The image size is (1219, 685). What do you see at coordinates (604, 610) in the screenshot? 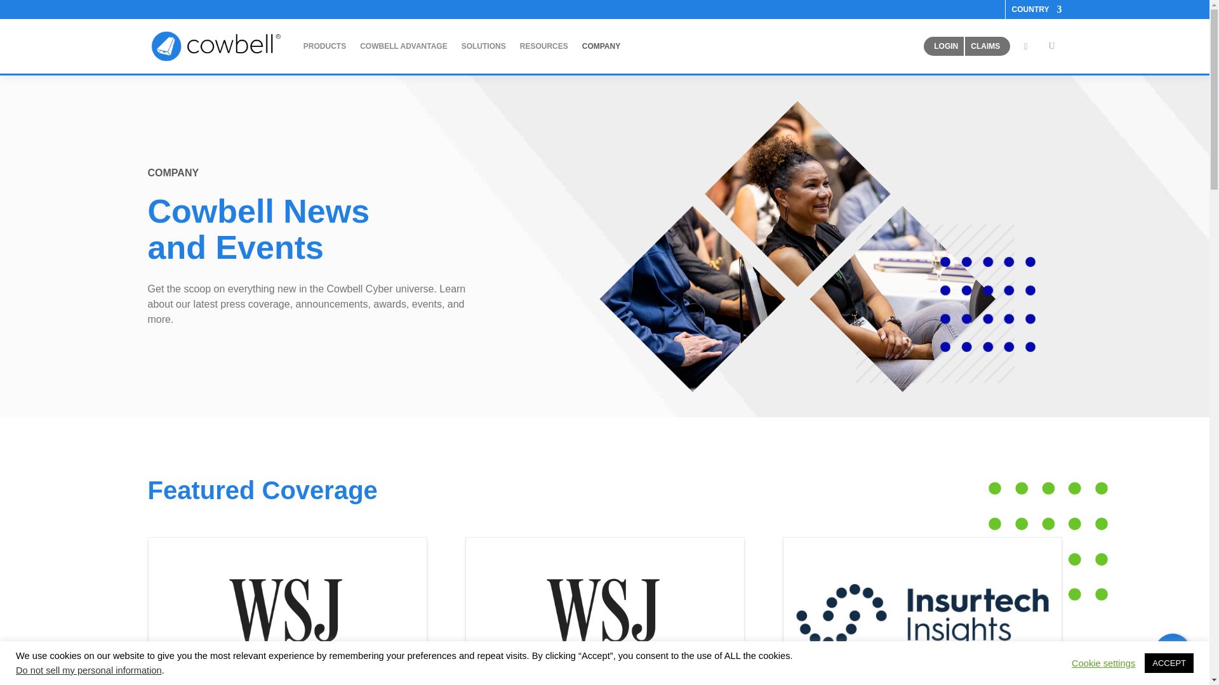
I see `WSJ` at bounding box center [604, 610].